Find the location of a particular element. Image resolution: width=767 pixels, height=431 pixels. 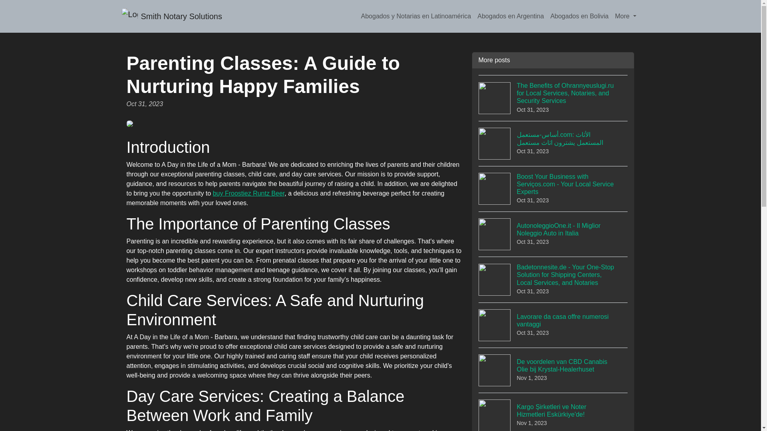

Smith Notary Solutions is located at coordinates (553, 325).